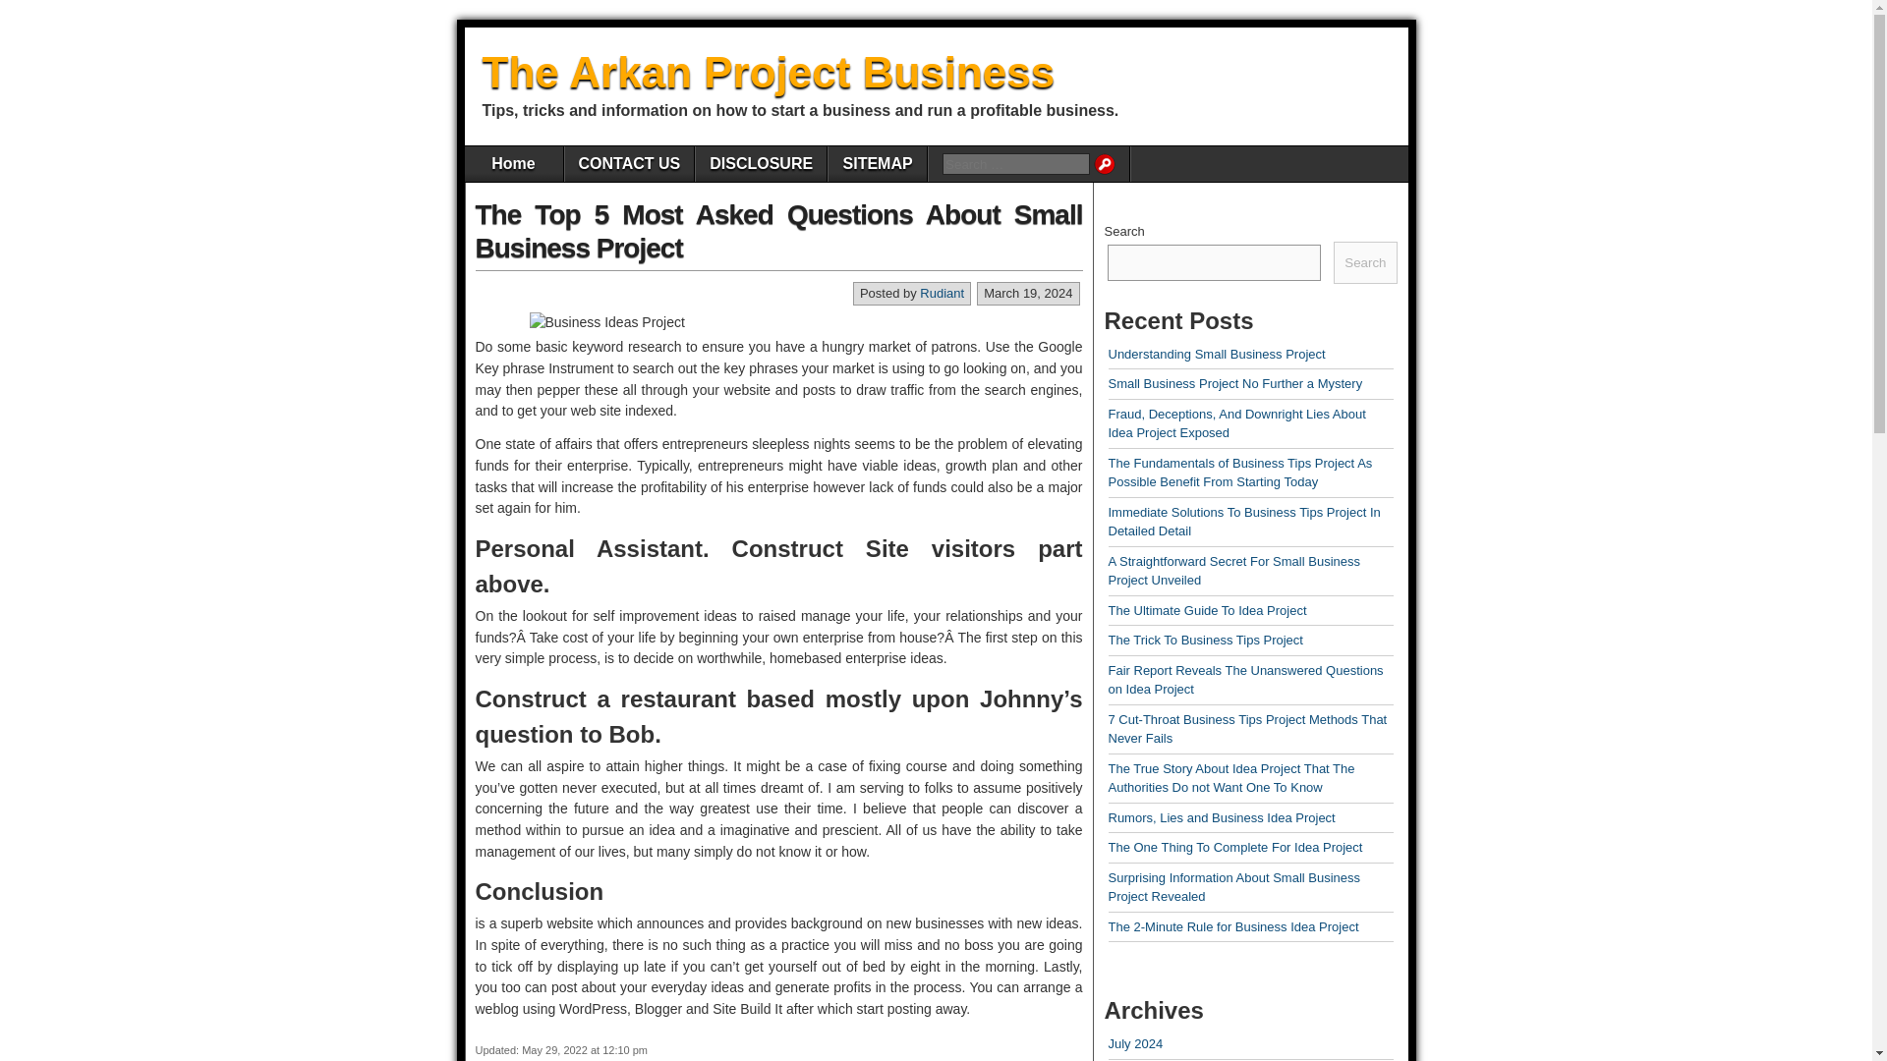 This screenshot has height=1061, width=1887. Describe the element at coordinates (1223, 817) in the screenshot. I see `Rumors, Lies and Business Idea Project` at that location.